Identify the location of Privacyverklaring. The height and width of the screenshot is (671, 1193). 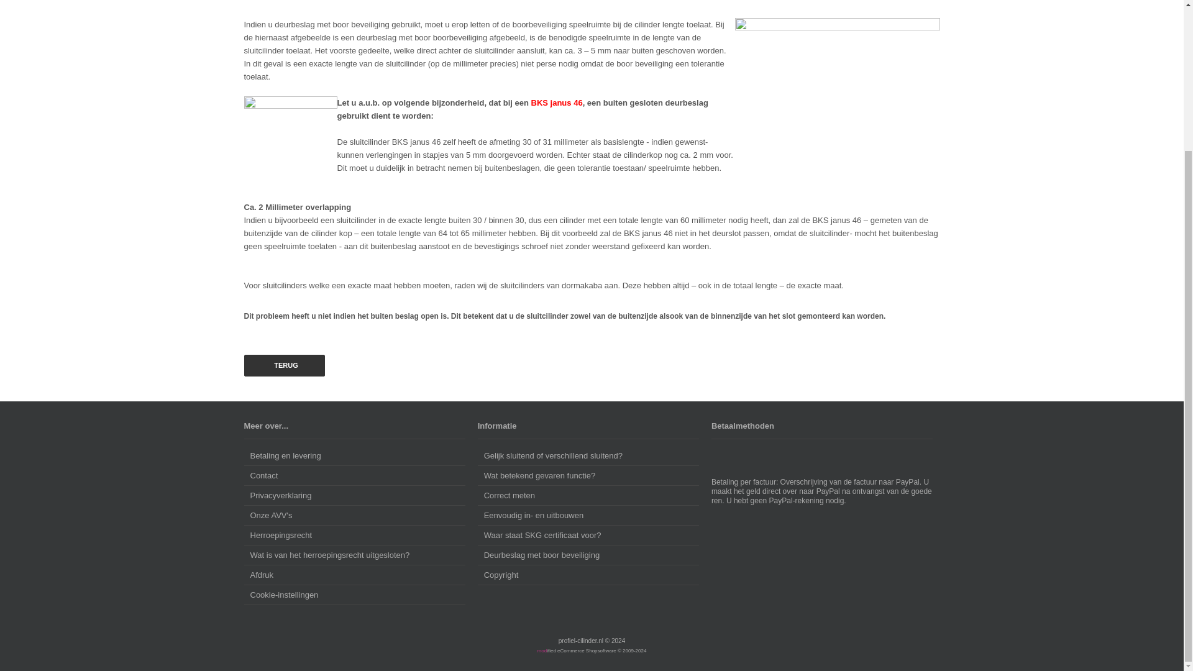
(354, 496).